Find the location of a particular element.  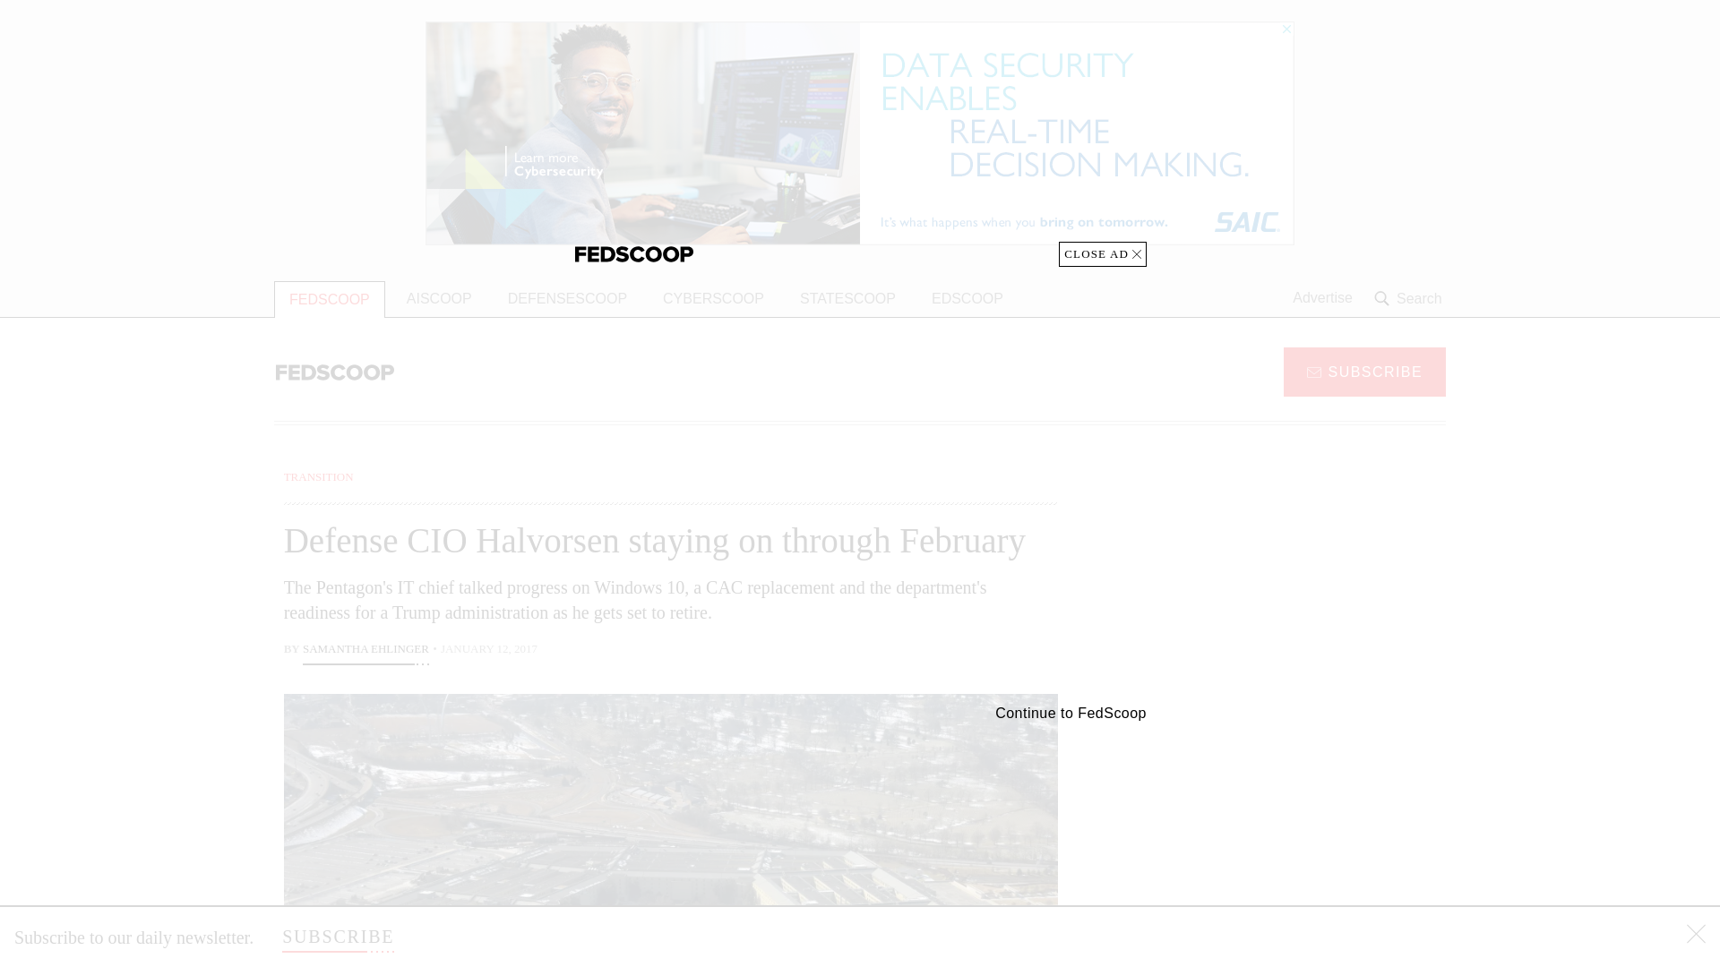

STATESCOOP is located at coordinates (847, 299).